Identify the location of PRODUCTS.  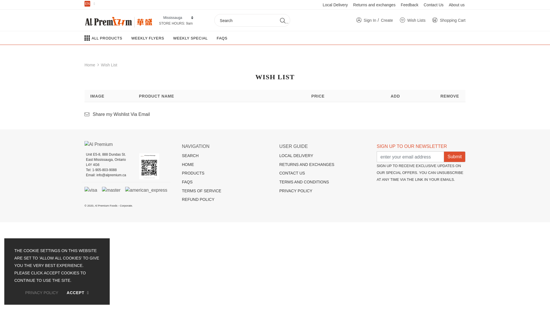
(226, 173).